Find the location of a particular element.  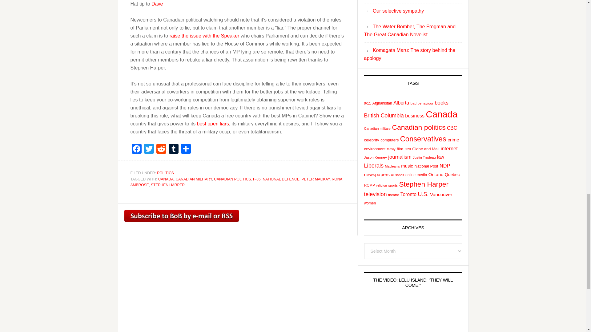

F-35 is located at coordinates (257, 179).